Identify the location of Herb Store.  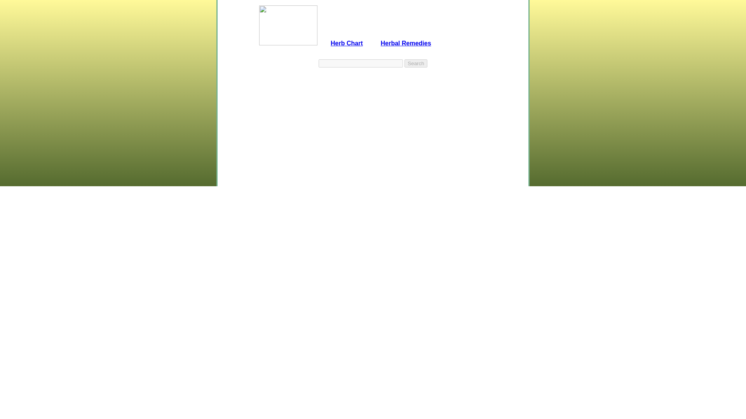
(465, 40).